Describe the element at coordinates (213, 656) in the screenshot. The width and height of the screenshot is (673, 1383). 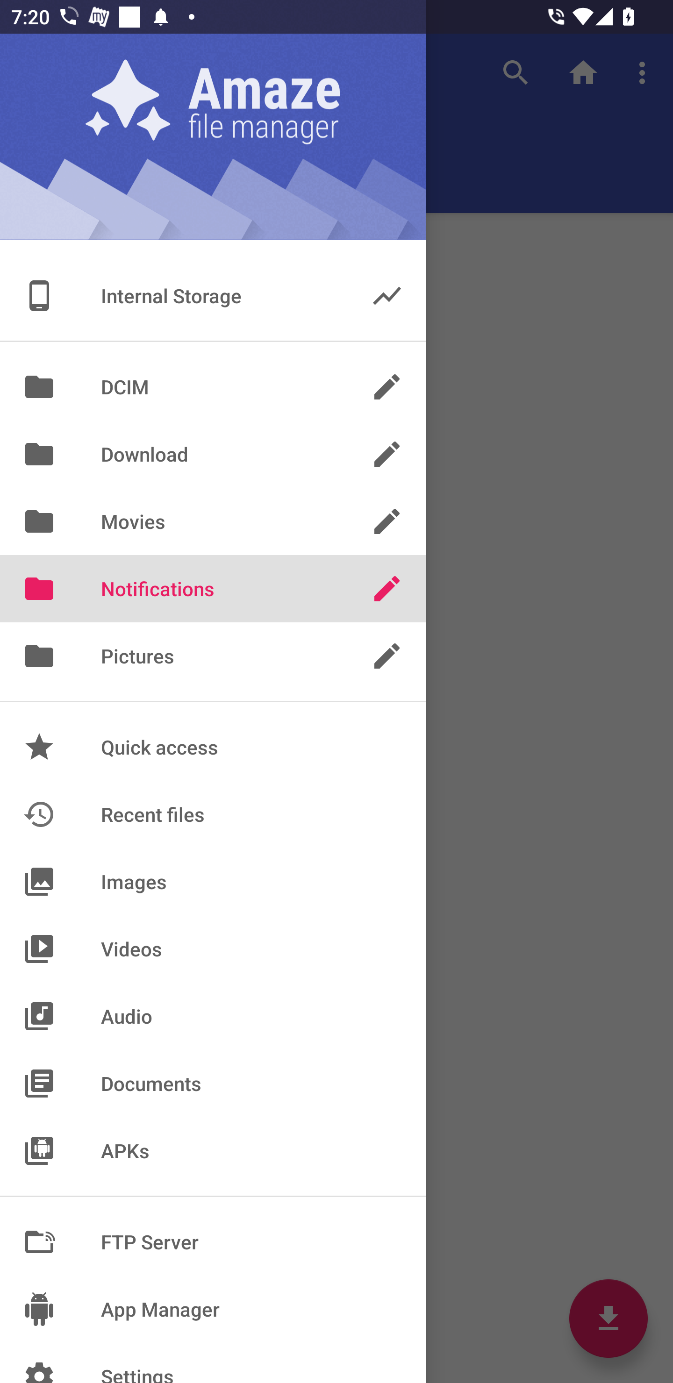
I see `Pictures` at that location.